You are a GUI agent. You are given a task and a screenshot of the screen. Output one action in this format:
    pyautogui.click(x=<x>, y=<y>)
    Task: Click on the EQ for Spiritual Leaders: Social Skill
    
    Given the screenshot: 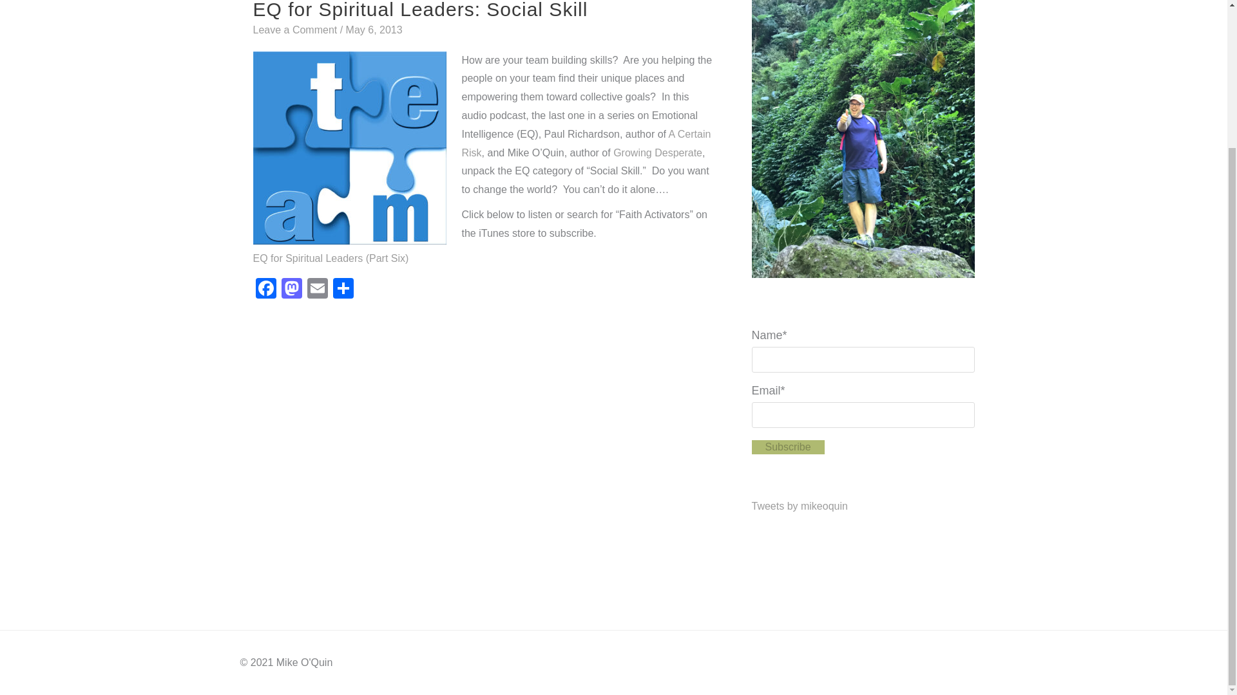 What is the action you would take?
    pyautogui.click(x=420, y=10)
    